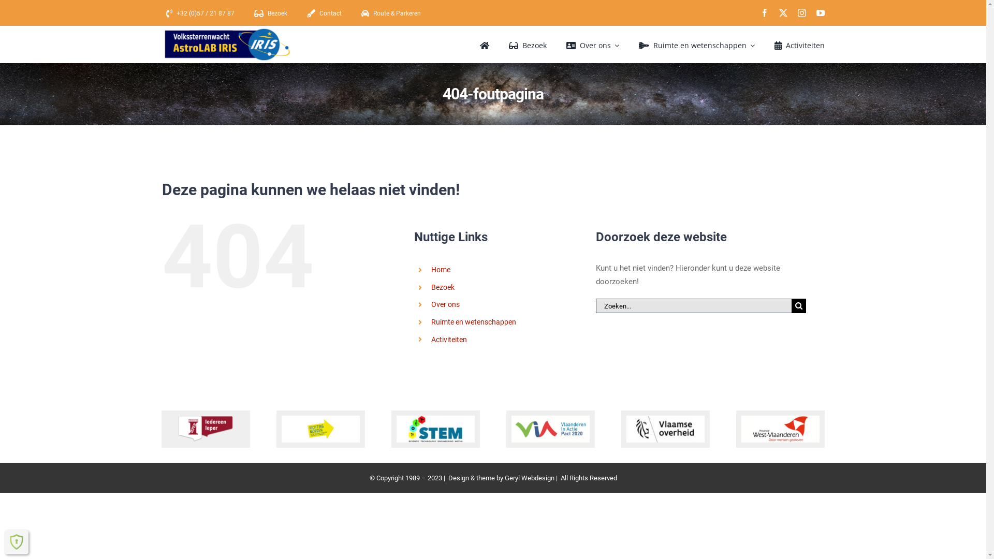  What do you see at coordinates (17, 542) in the screenshot?
I see `Shield Security` at bounding box center [17, 542].